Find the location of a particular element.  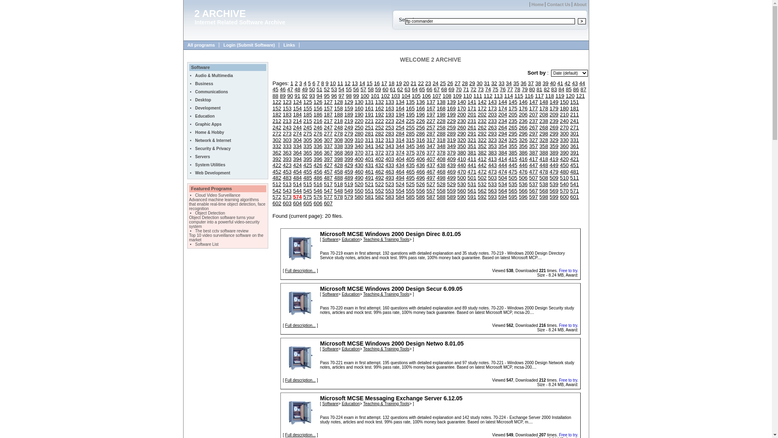

306 is located at coordinates (318, 140).